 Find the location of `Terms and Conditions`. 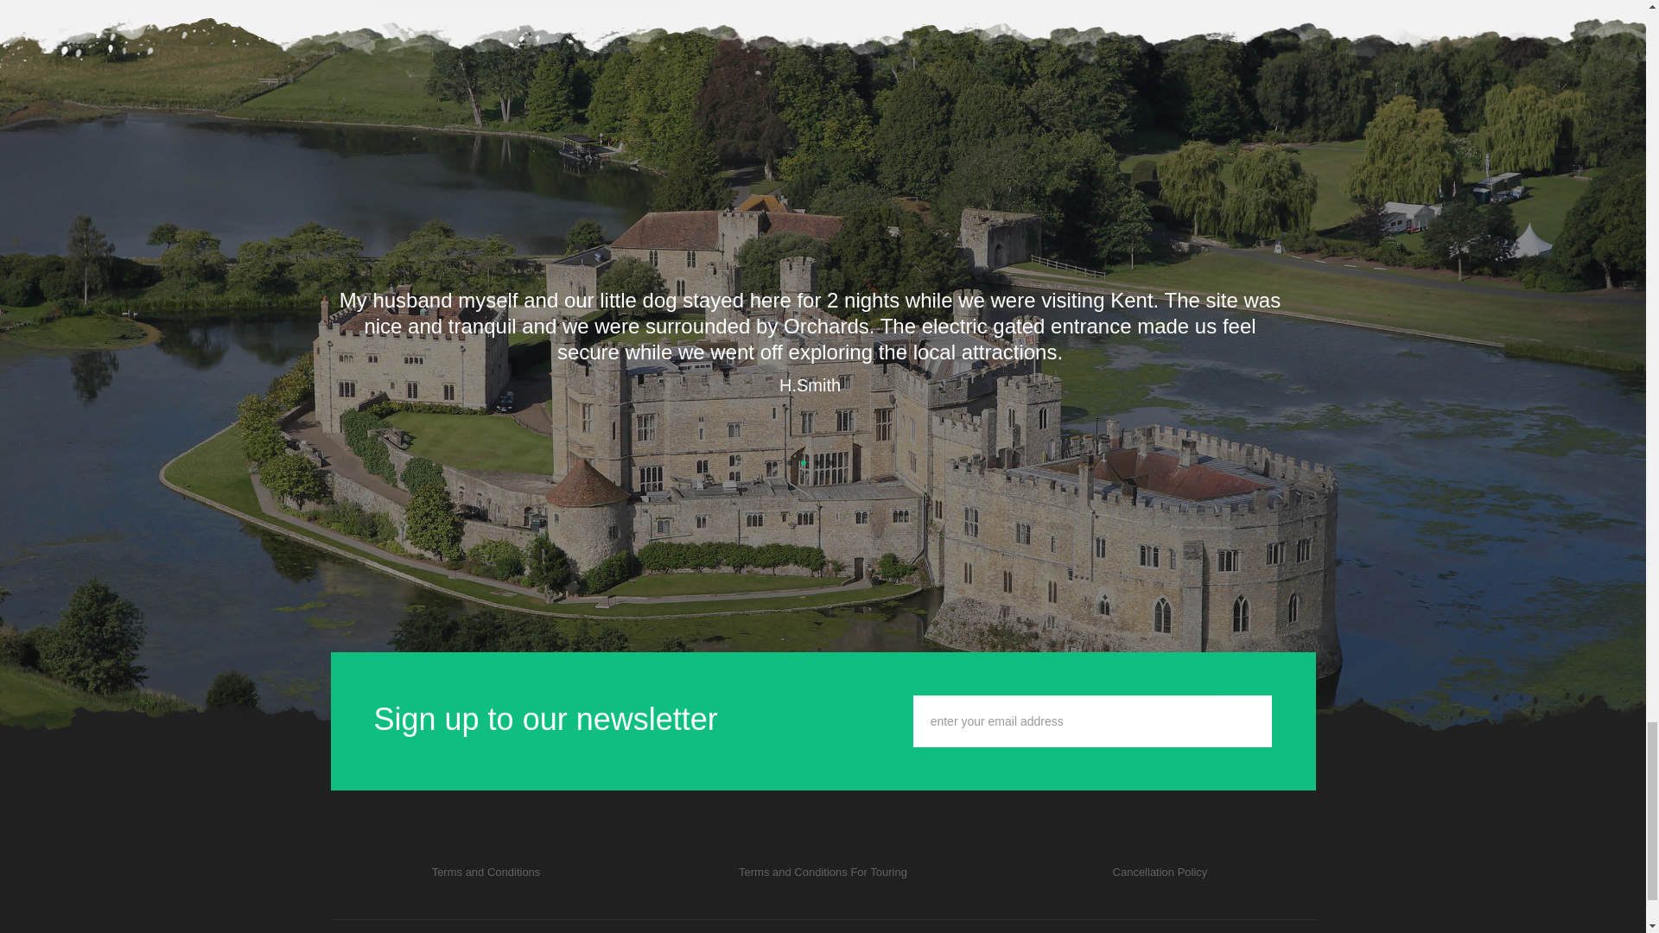

Terms and Conditions is located at coordinates (823, 873).